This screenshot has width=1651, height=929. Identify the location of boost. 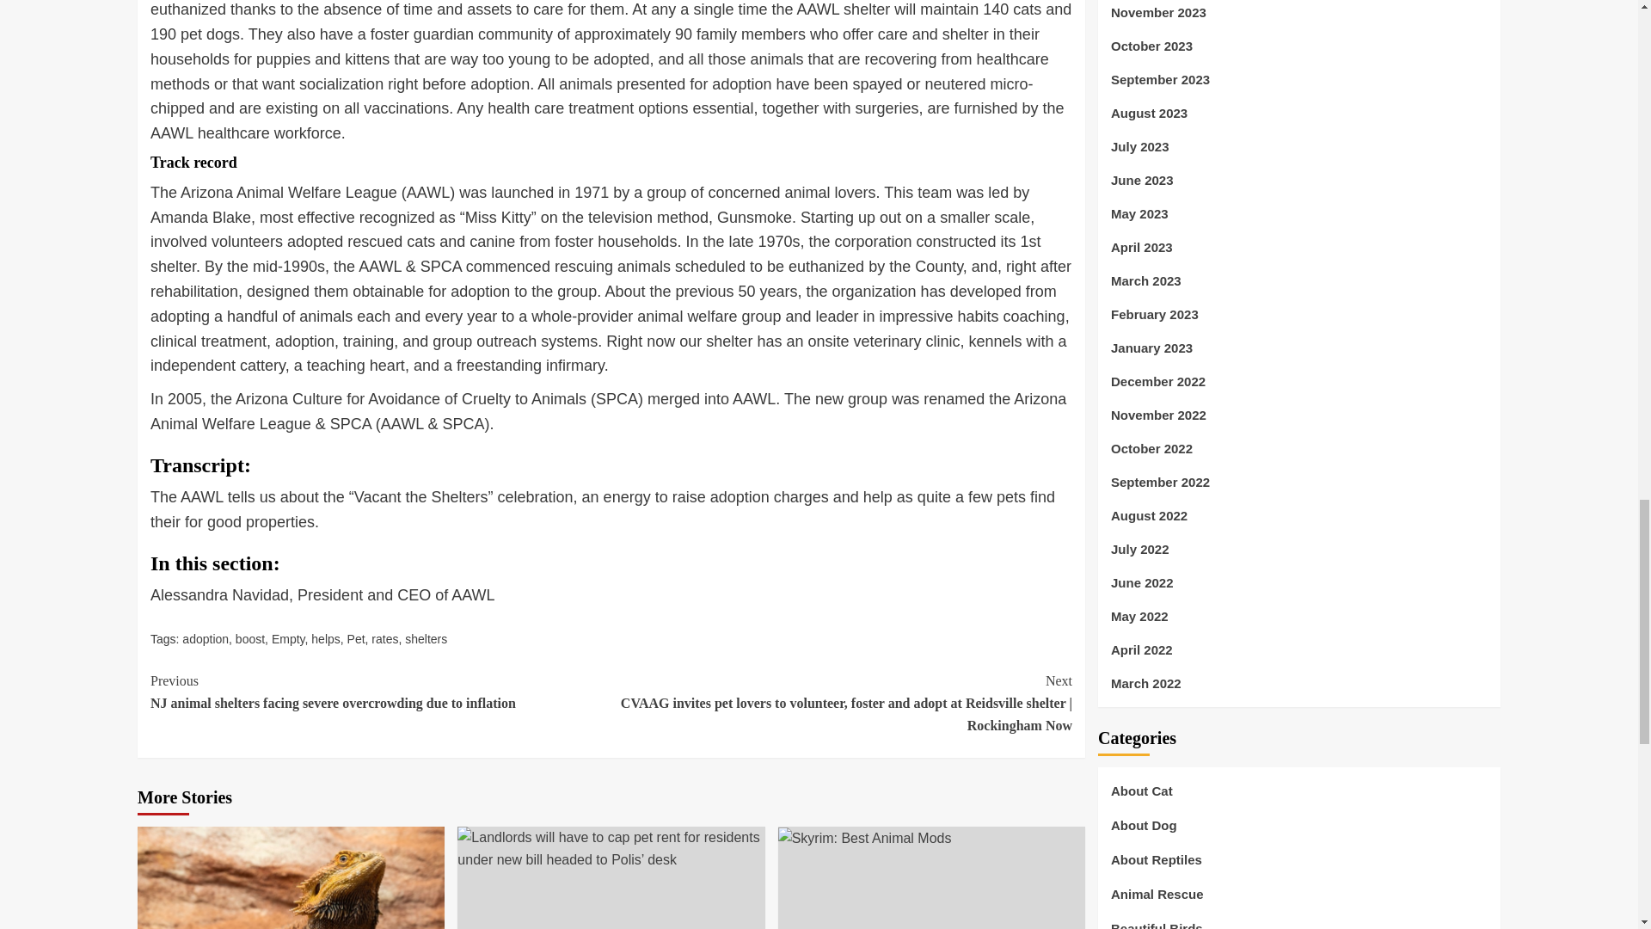
(249, 638).